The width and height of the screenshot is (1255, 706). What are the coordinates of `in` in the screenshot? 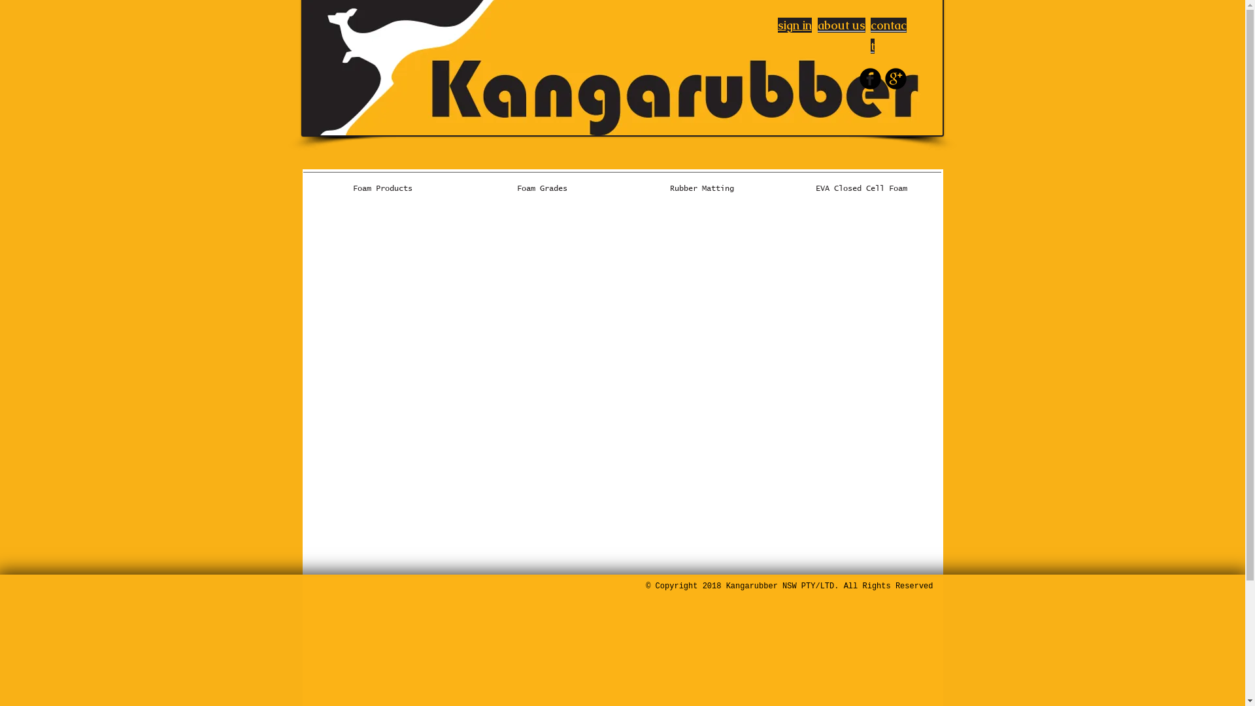 It's located at (807, 25).